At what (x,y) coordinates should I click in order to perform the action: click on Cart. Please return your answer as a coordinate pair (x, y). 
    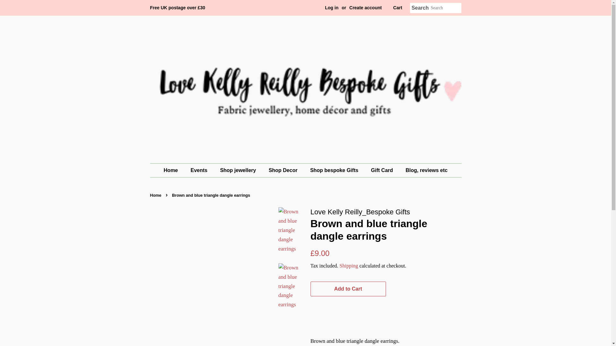
    Looking at the image, I should click on (398, 8).